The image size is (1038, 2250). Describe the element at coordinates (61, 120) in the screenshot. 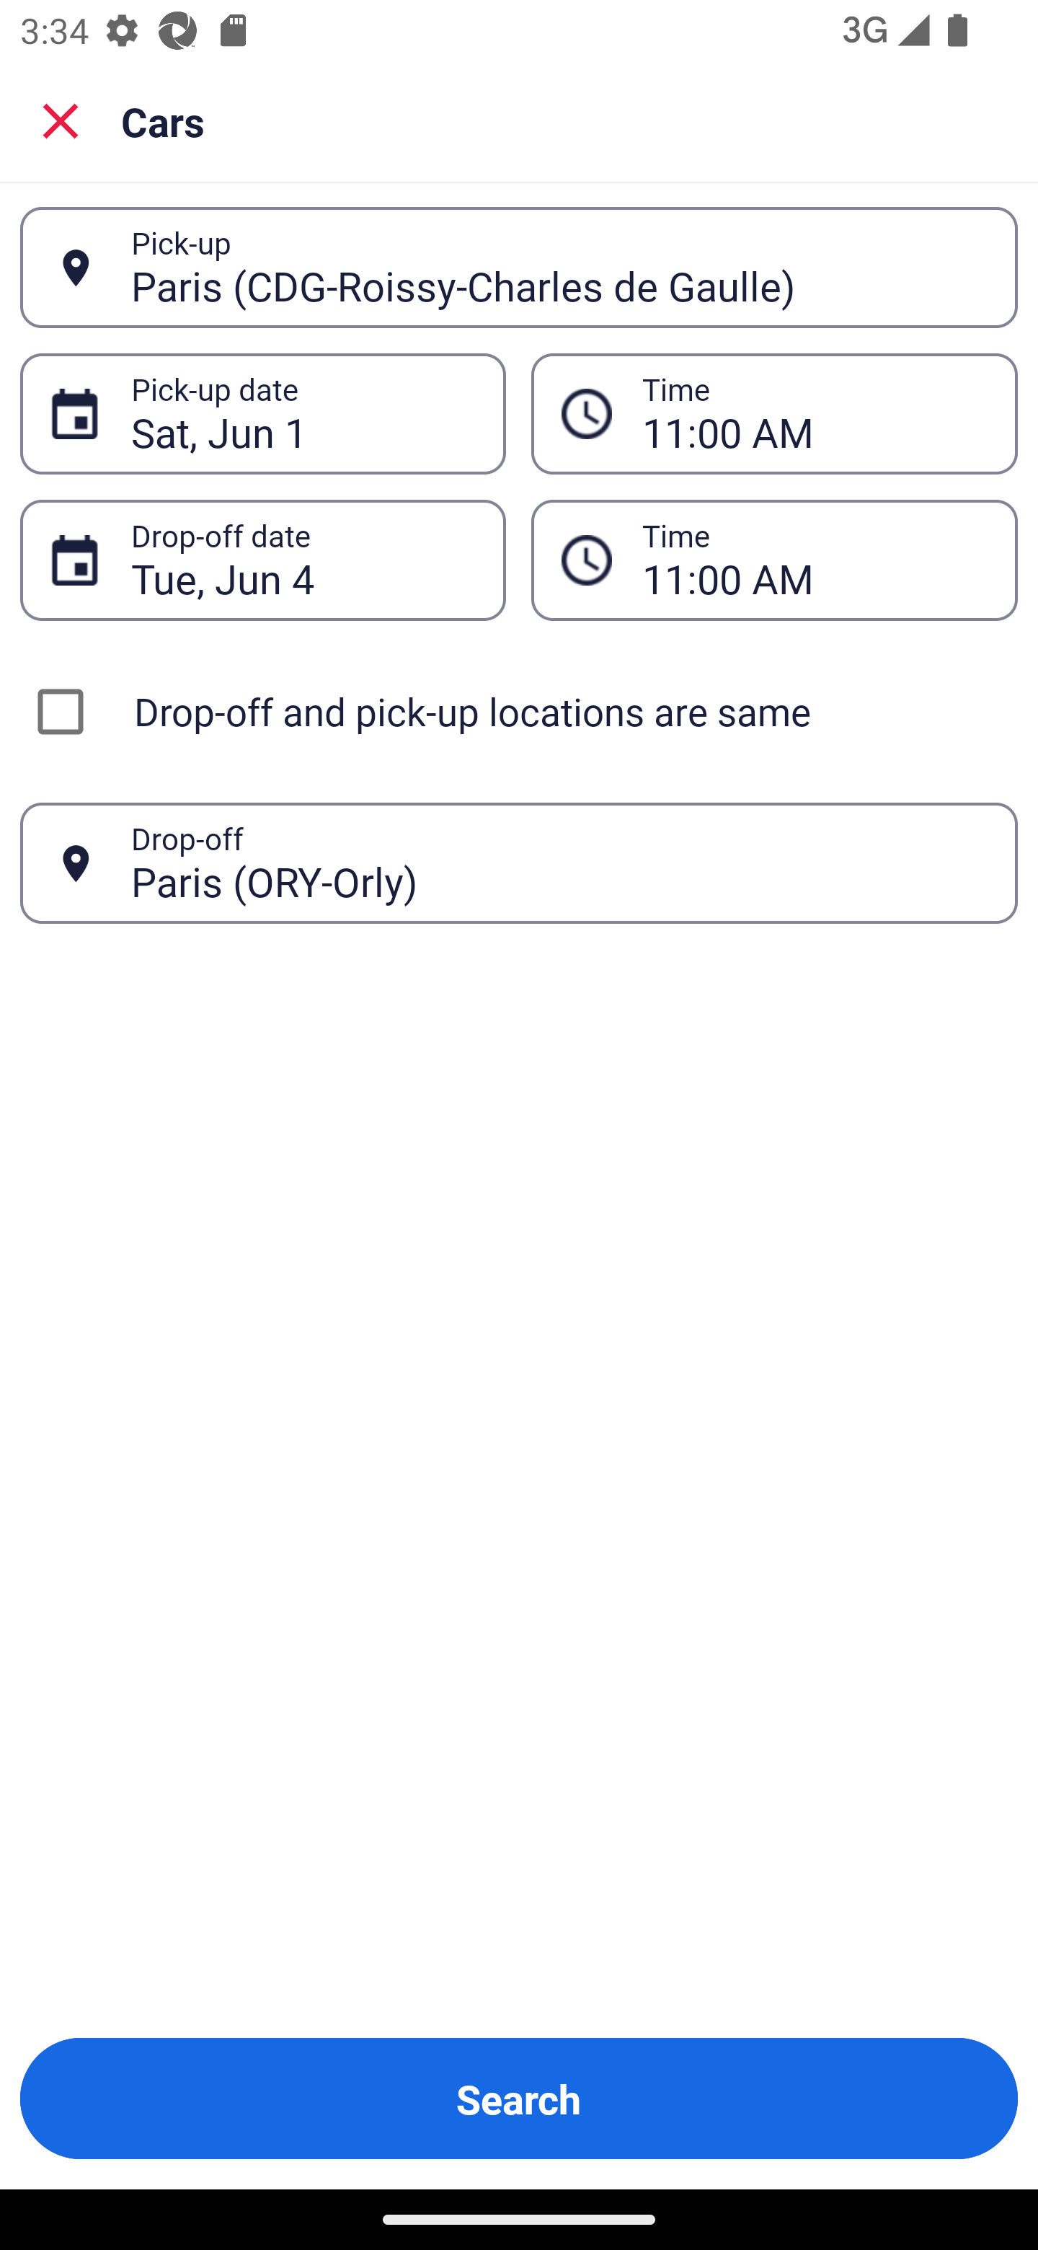

I see `Close search screen` at that location.